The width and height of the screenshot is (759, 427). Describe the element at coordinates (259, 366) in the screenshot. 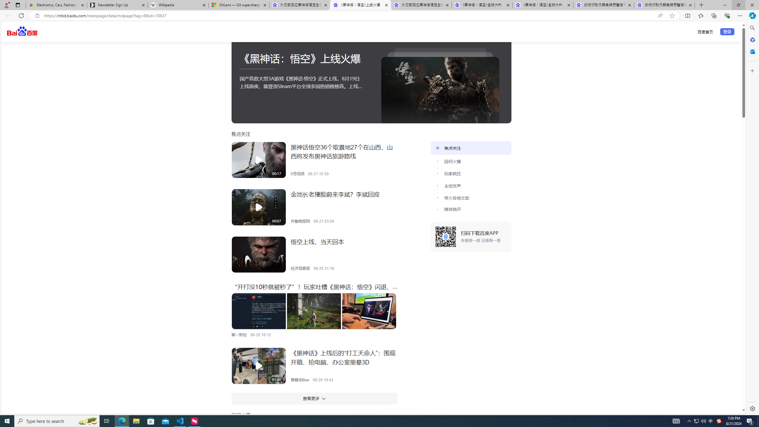

I see `Class: w-icon pc-image-mask-icon` at that location.